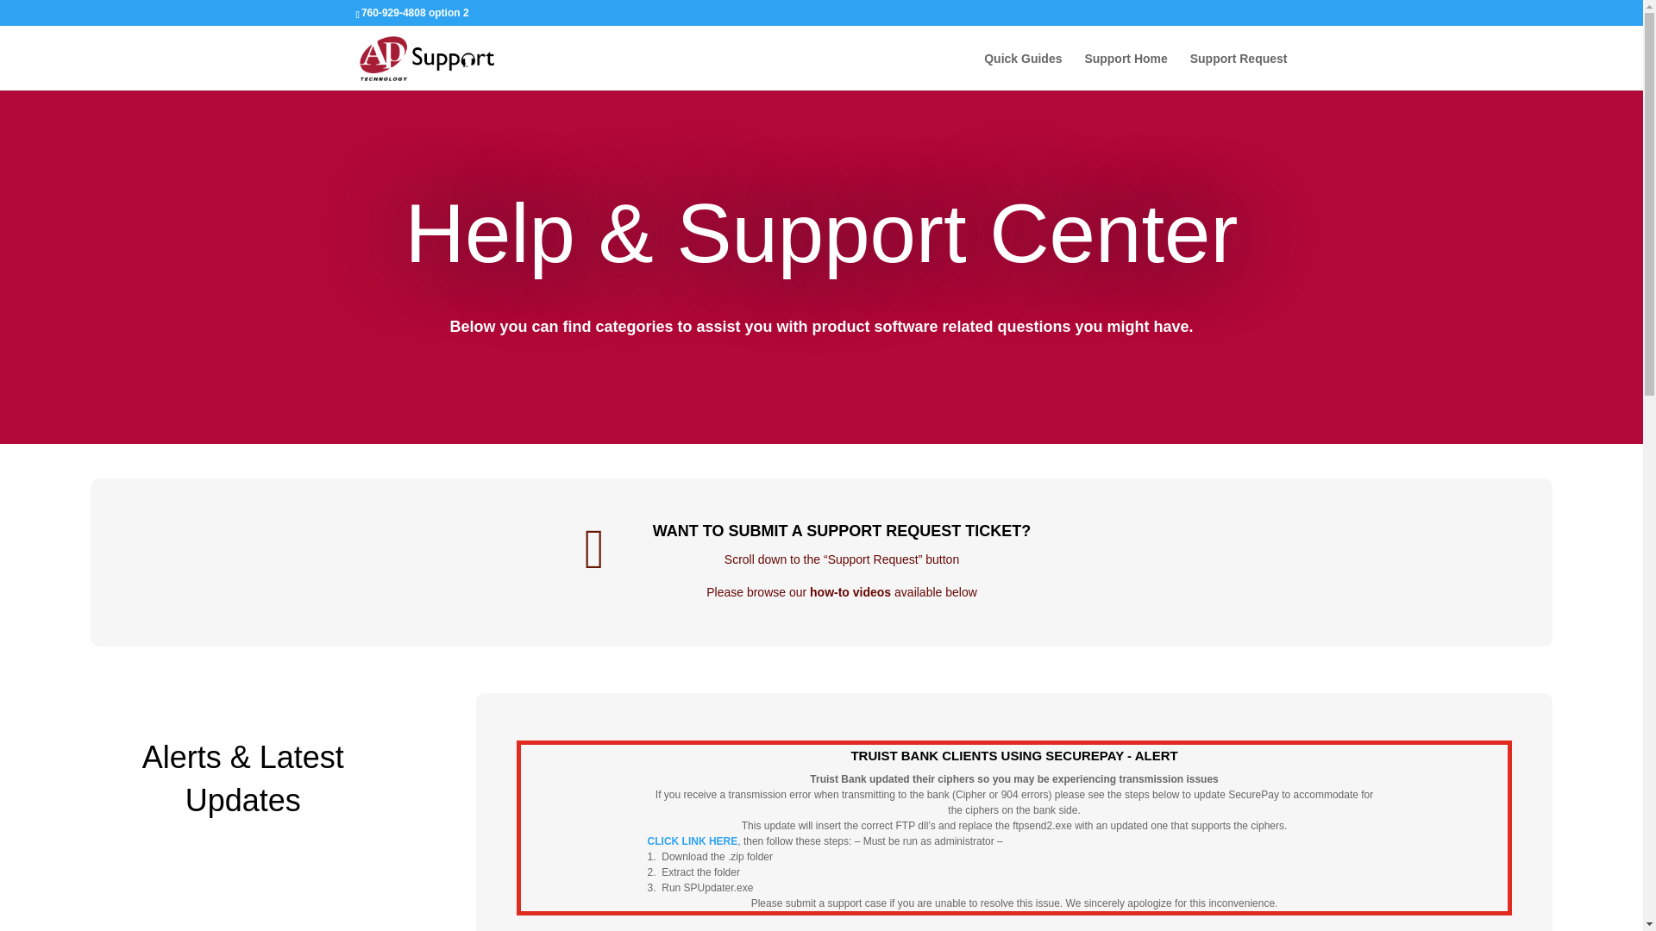 Image resolution: width=1656 pixels, height=931 pixels. What do you see at coordinates (1239, 71) in the screenshot?
I see `Support Request` at bounding box center [1239, 71].